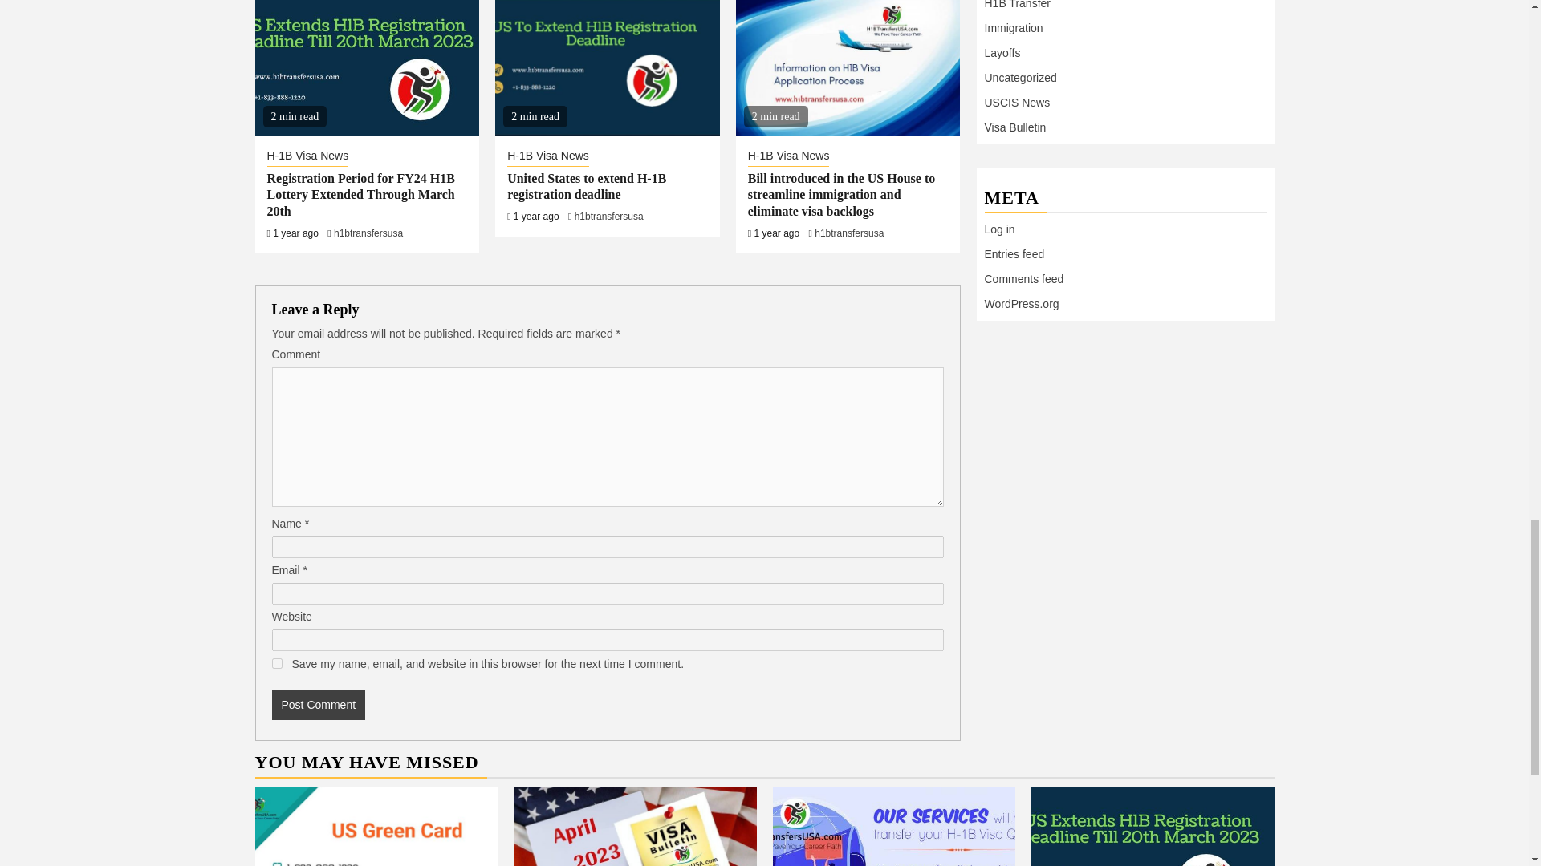 This screenshot has width=1541, height=866. I want to click on H-1B Visa News, so click(788, 157).